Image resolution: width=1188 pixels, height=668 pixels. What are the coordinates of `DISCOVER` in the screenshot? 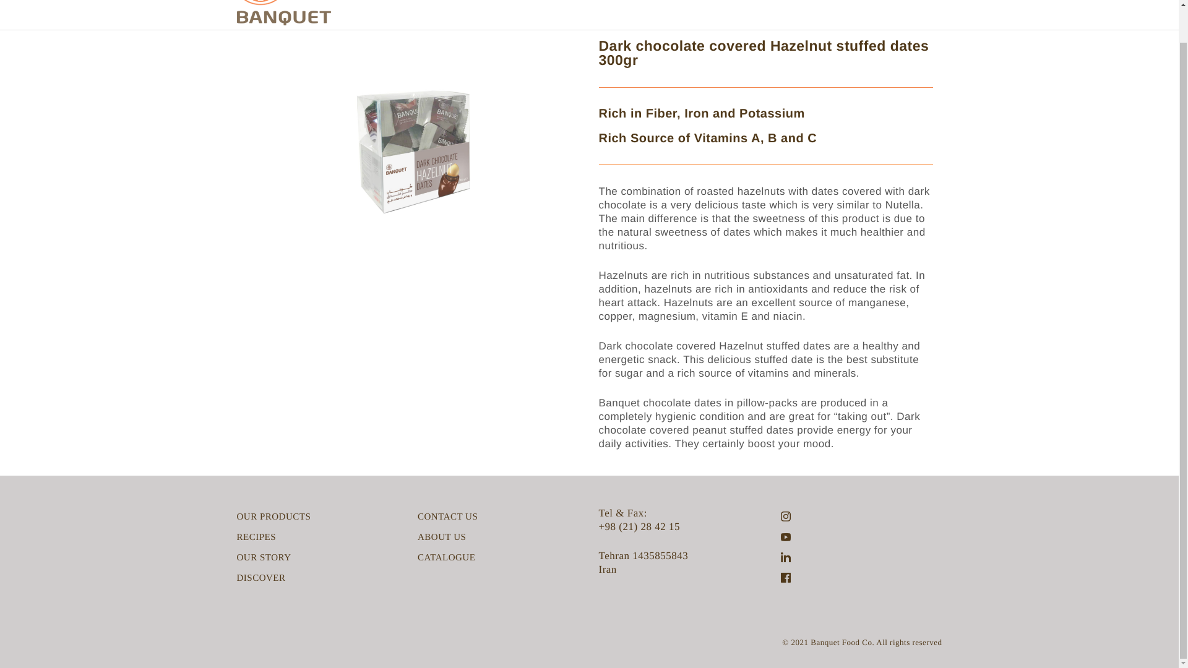 It's located at (260, 578).